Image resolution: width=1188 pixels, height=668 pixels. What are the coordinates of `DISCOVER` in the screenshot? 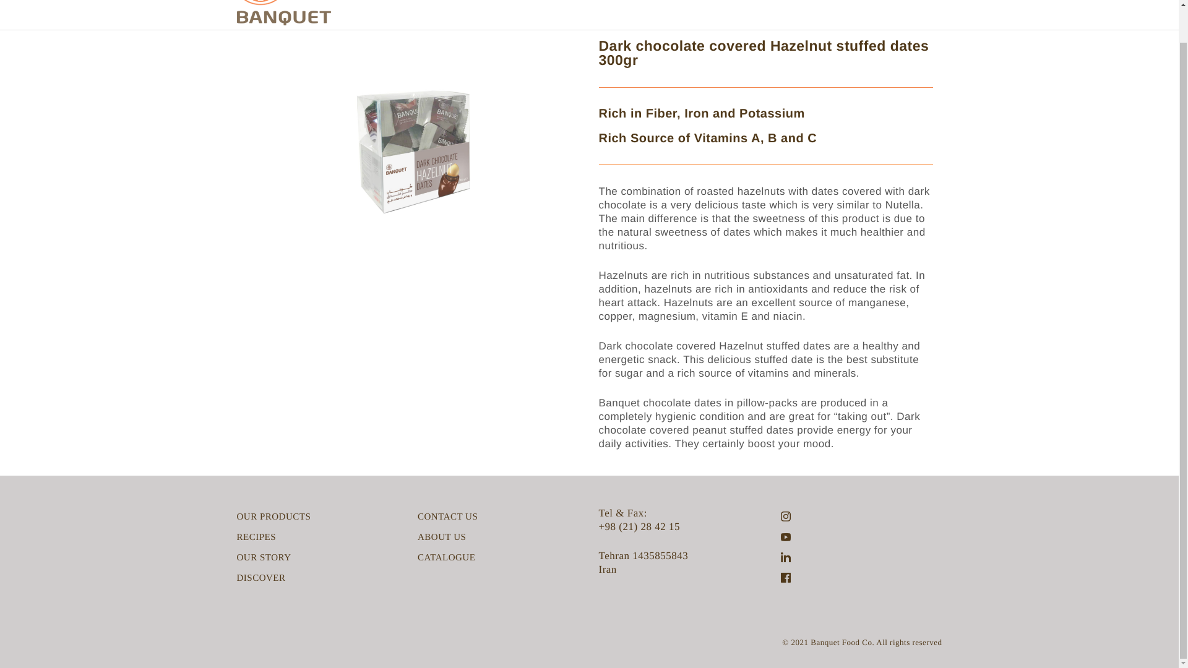 It's located at (260, 578).